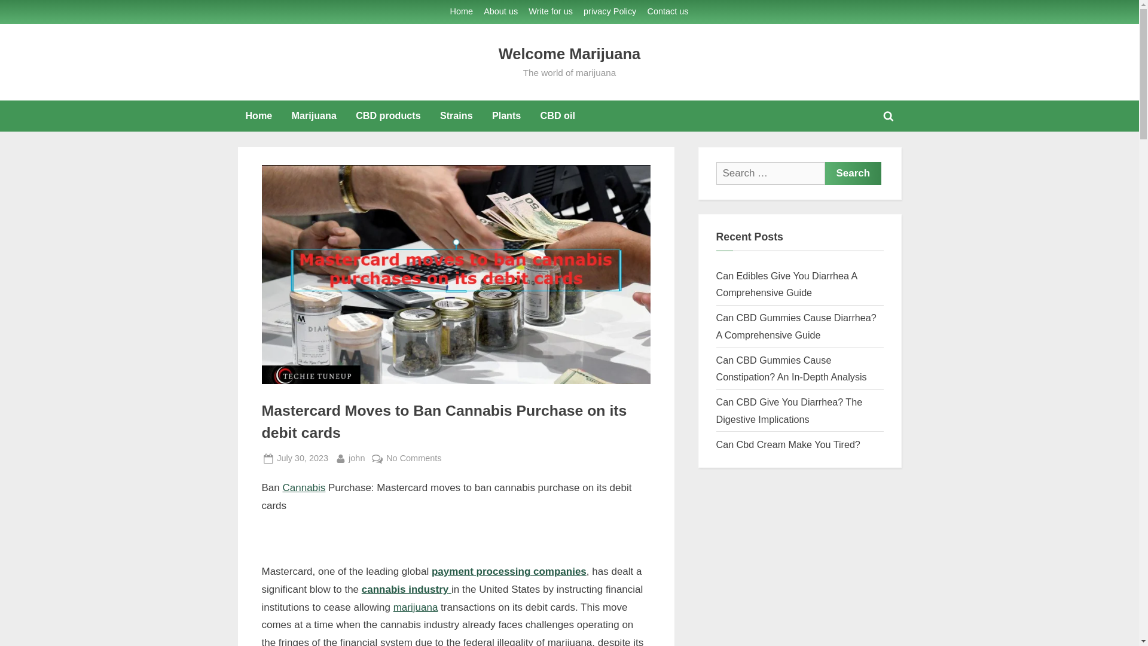 This screenshot has width=1148, height=646. I want to click on Marijuana, so click(609, 12).